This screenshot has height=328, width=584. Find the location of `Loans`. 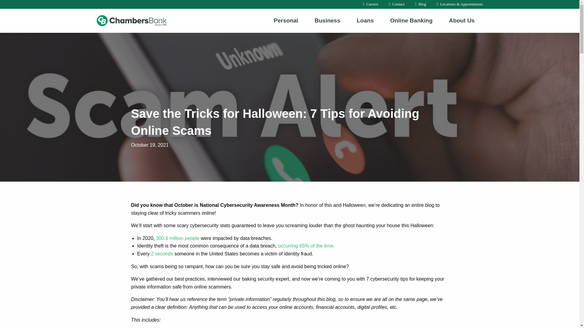

Loans is located at coordinates (365, 20).